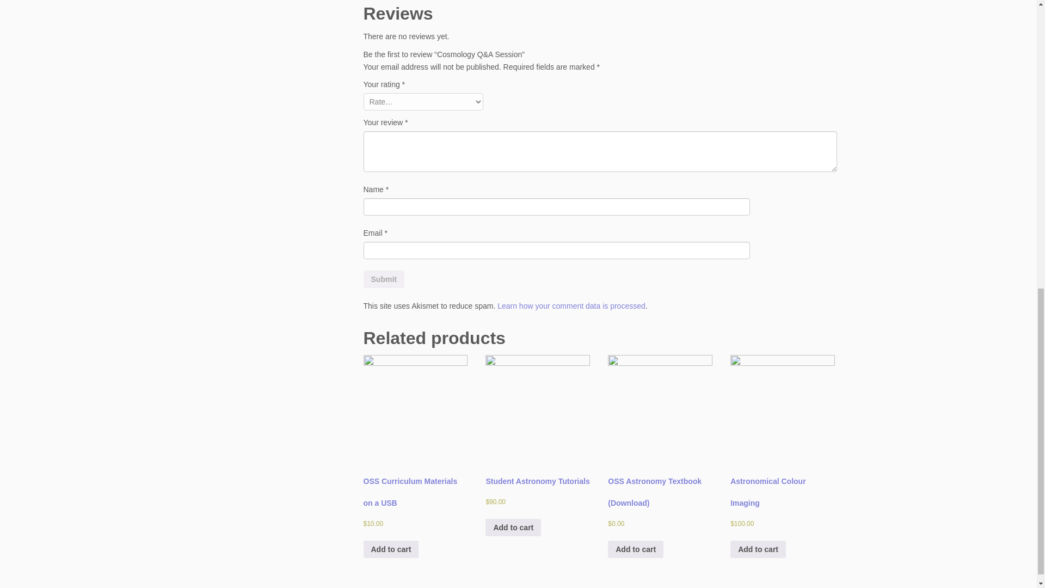 The image size is (1045, 588). I want to click on Learn how your comment data is processed, so click(571, 306).